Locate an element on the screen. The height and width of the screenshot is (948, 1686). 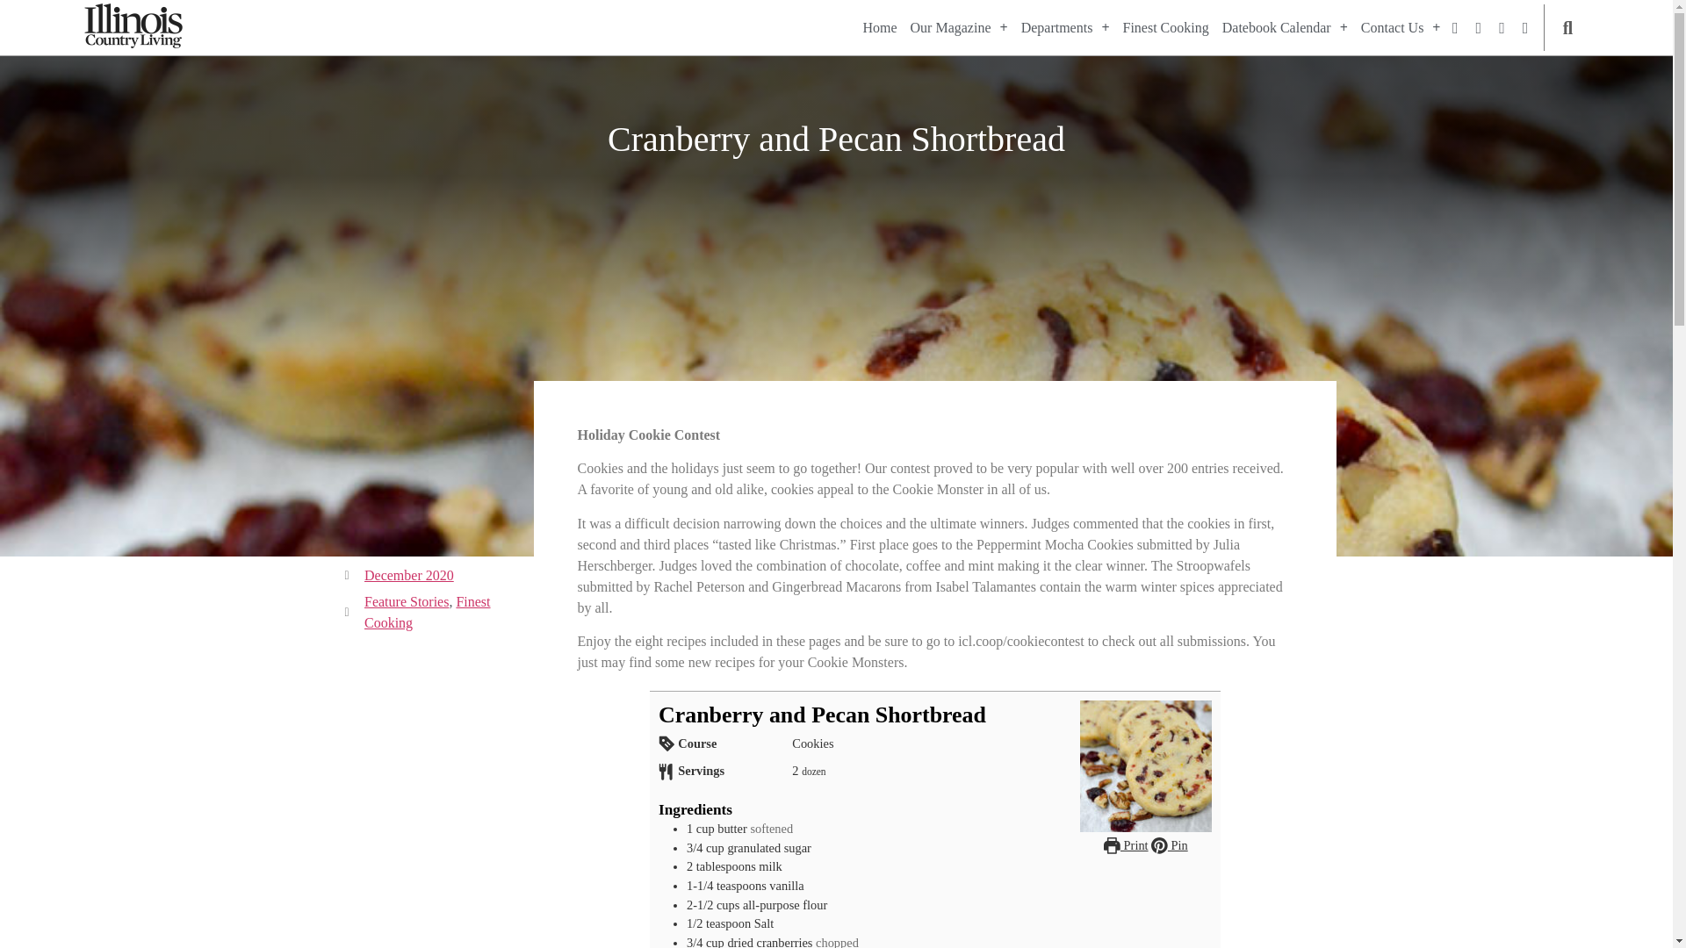
Datebook Calendar is located at coordinates (1286, 27).